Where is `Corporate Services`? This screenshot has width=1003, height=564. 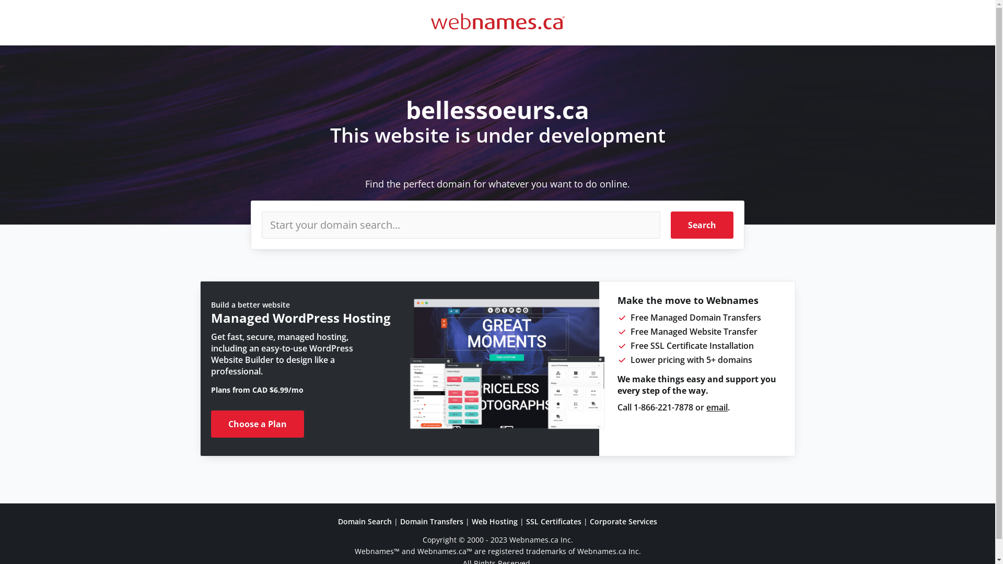
Corporate Services is located at coordinates (624, 521).